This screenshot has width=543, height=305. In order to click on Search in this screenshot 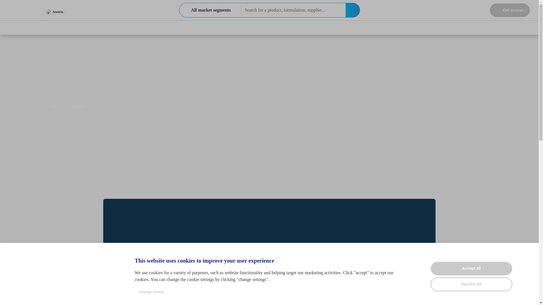, I will do `click(352, 10)`.